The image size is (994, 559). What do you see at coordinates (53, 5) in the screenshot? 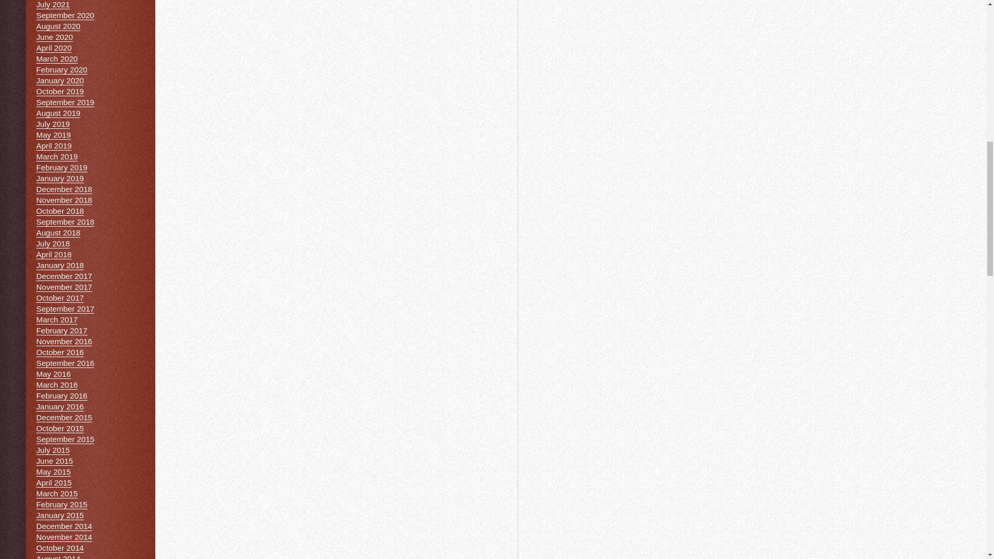
I see `July 2021` at bounding box center [53, 5].